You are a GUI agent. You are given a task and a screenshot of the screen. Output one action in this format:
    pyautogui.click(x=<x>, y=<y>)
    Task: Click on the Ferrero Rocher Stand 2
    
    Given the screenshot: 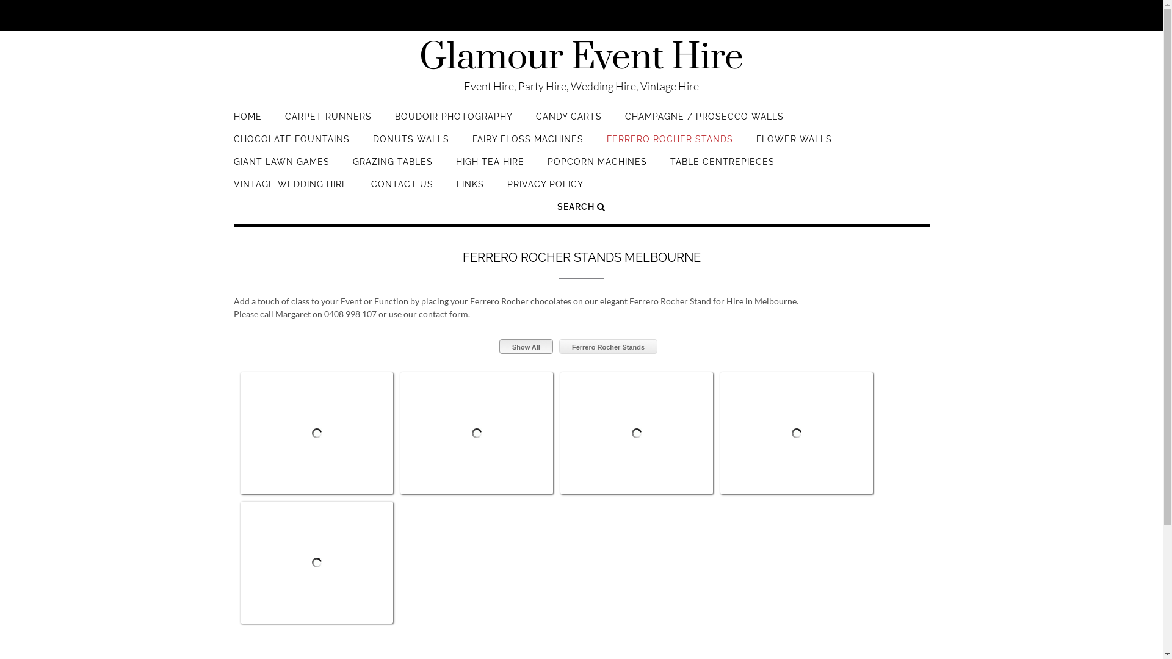 What is the action you would take?
    pyautogui.click(x=476, y=376)
    